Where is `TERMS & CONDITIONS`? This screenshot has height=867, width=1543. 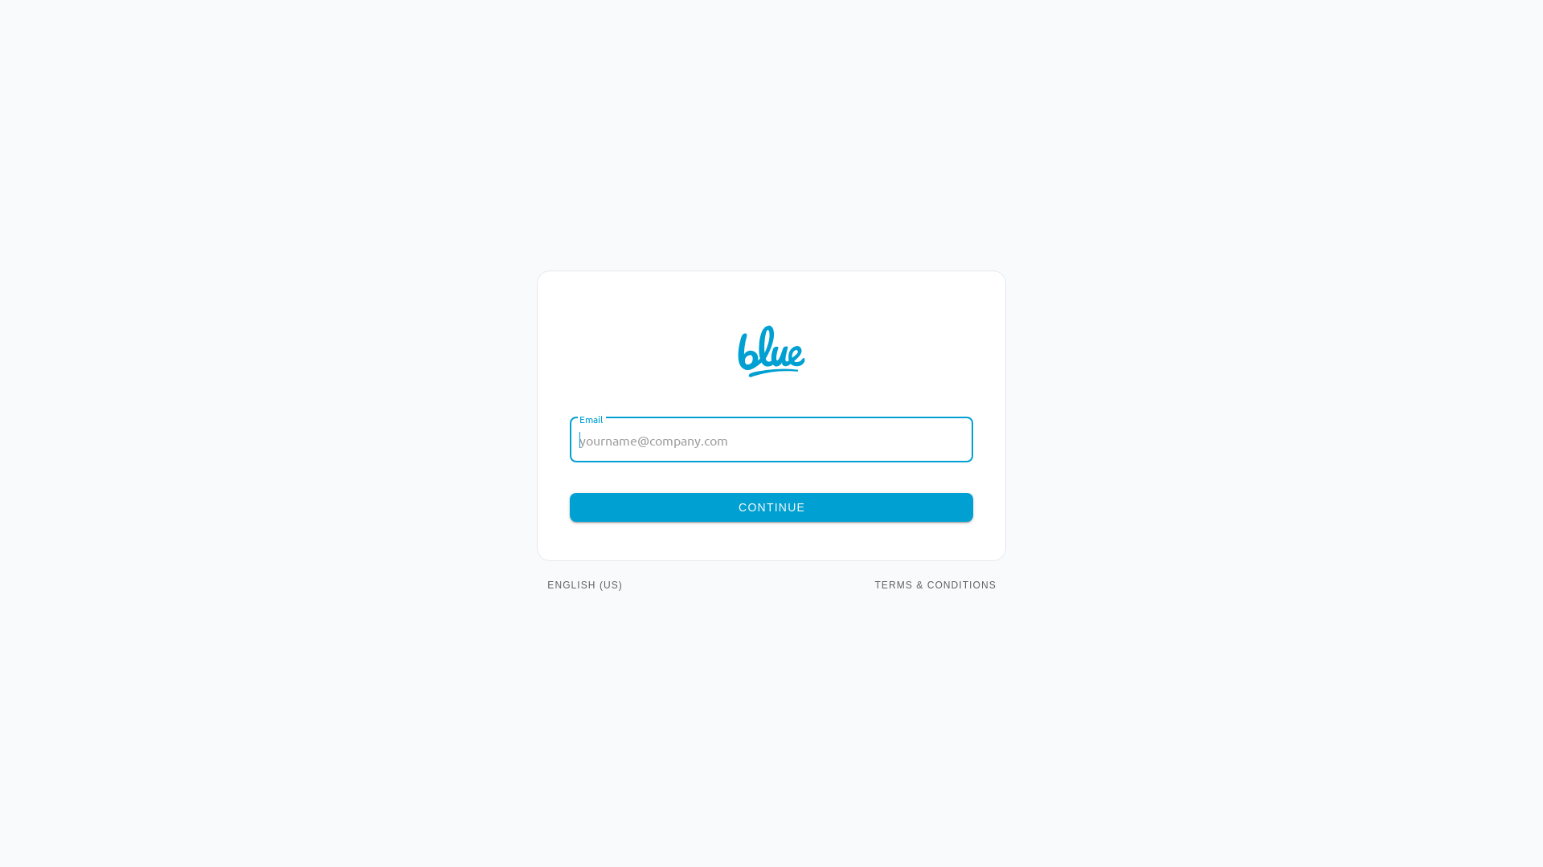 TERMS & CONDITIONS is located at coordinates (935, 585).